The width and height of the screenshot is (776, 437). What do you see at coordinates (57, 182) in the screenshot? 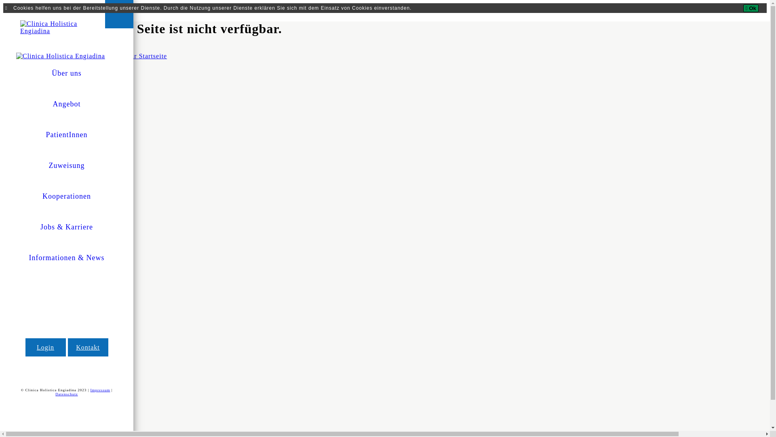
I see `Anfahrt` at bounding box center [57, 182].